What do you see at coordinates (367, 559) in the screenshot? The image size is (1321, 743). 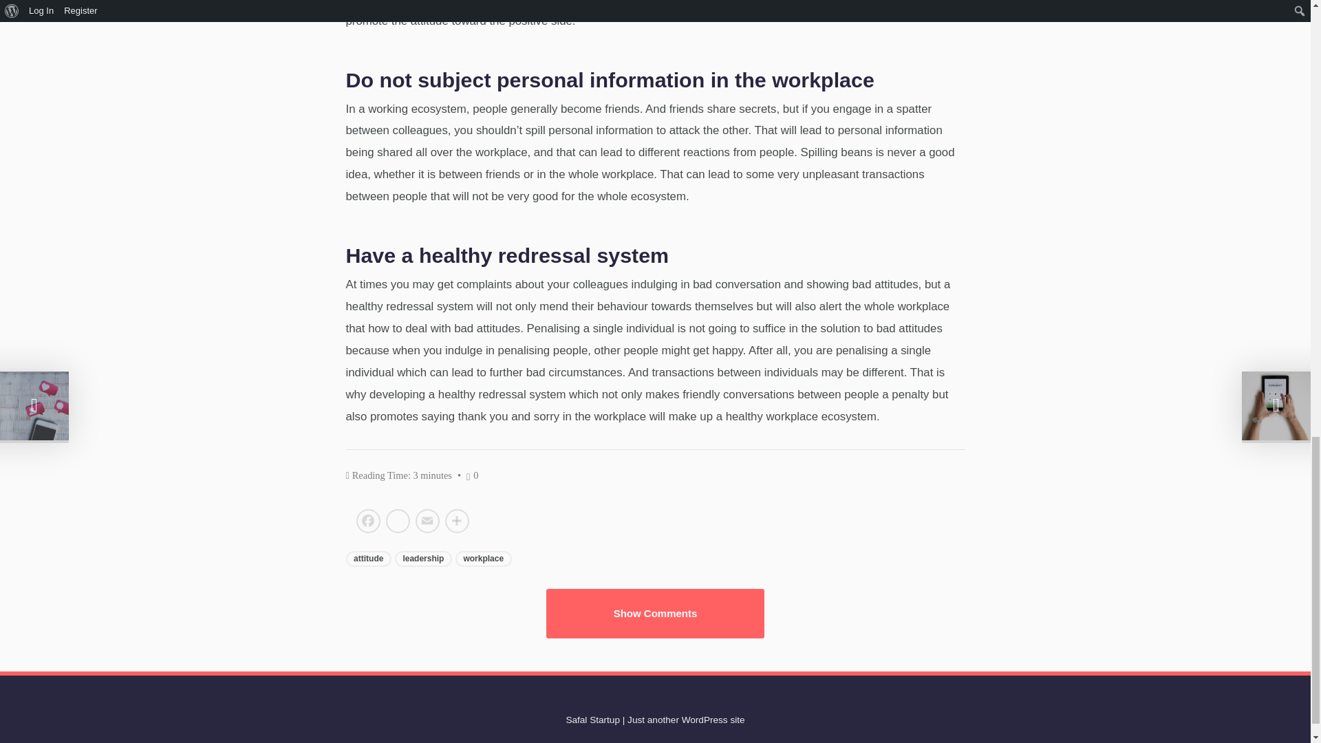 I see `attitude` at bounding box center [367, 559].